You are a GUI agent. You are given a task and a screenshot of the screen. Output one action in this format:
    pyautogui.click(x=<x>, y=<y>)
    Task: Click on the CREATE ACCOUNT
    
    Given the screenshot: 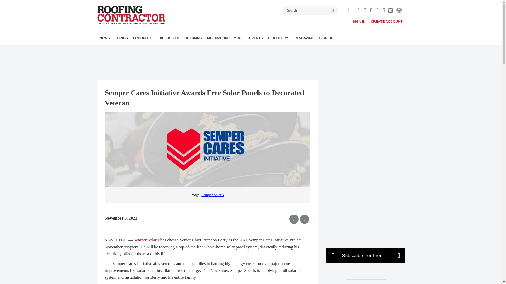 What is the action you would take?
    pyautogui.click(x=387, y=21)
    